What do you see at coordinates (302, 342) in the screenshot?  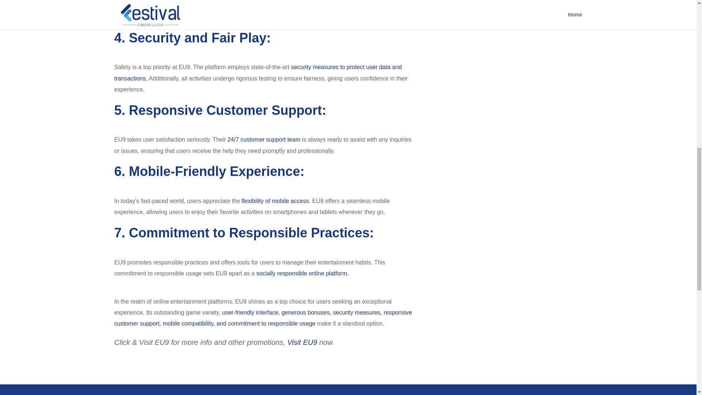 I see `Visit EU9` at bounding box center [302, 342].